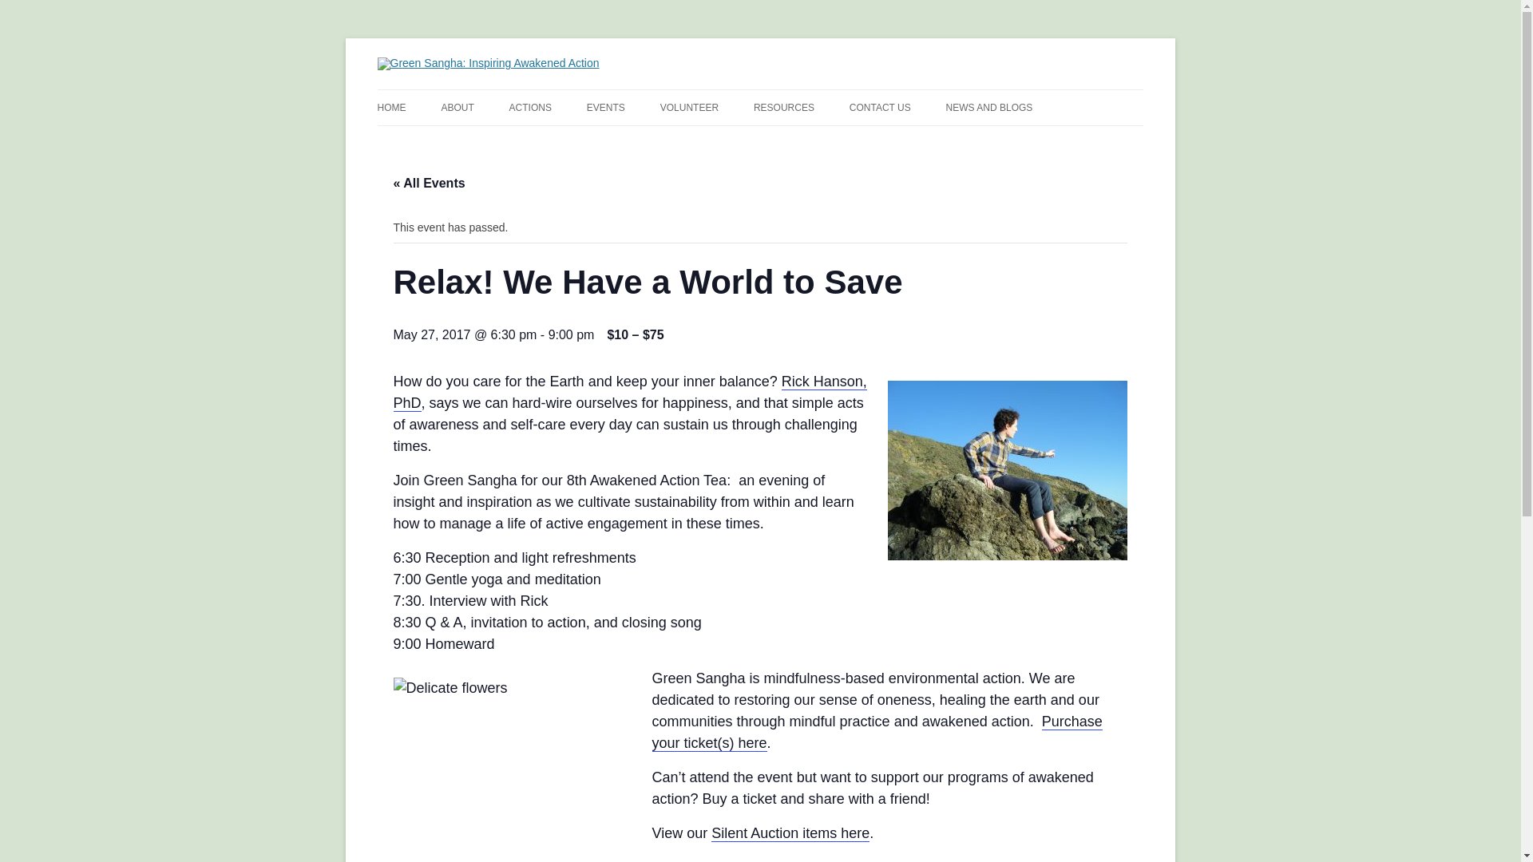 The width and height of the screenshot is (1533, 862). Describe the element at coordinates (740, 140) in the screenshot. I see `VOLUNTEER OPPORTUNITIES` at that location.